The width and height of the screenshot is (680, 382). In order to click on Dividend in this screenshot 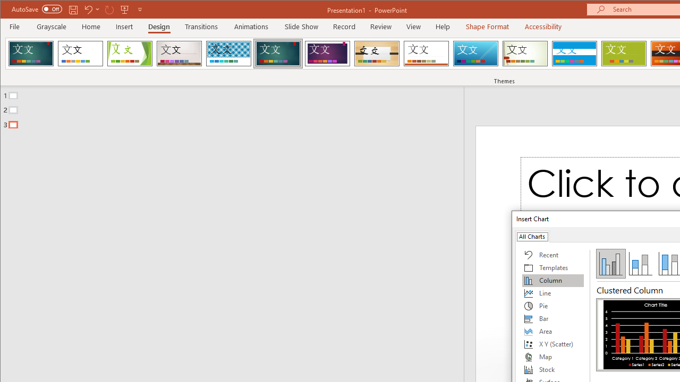, I will do `click(31, 53)`.